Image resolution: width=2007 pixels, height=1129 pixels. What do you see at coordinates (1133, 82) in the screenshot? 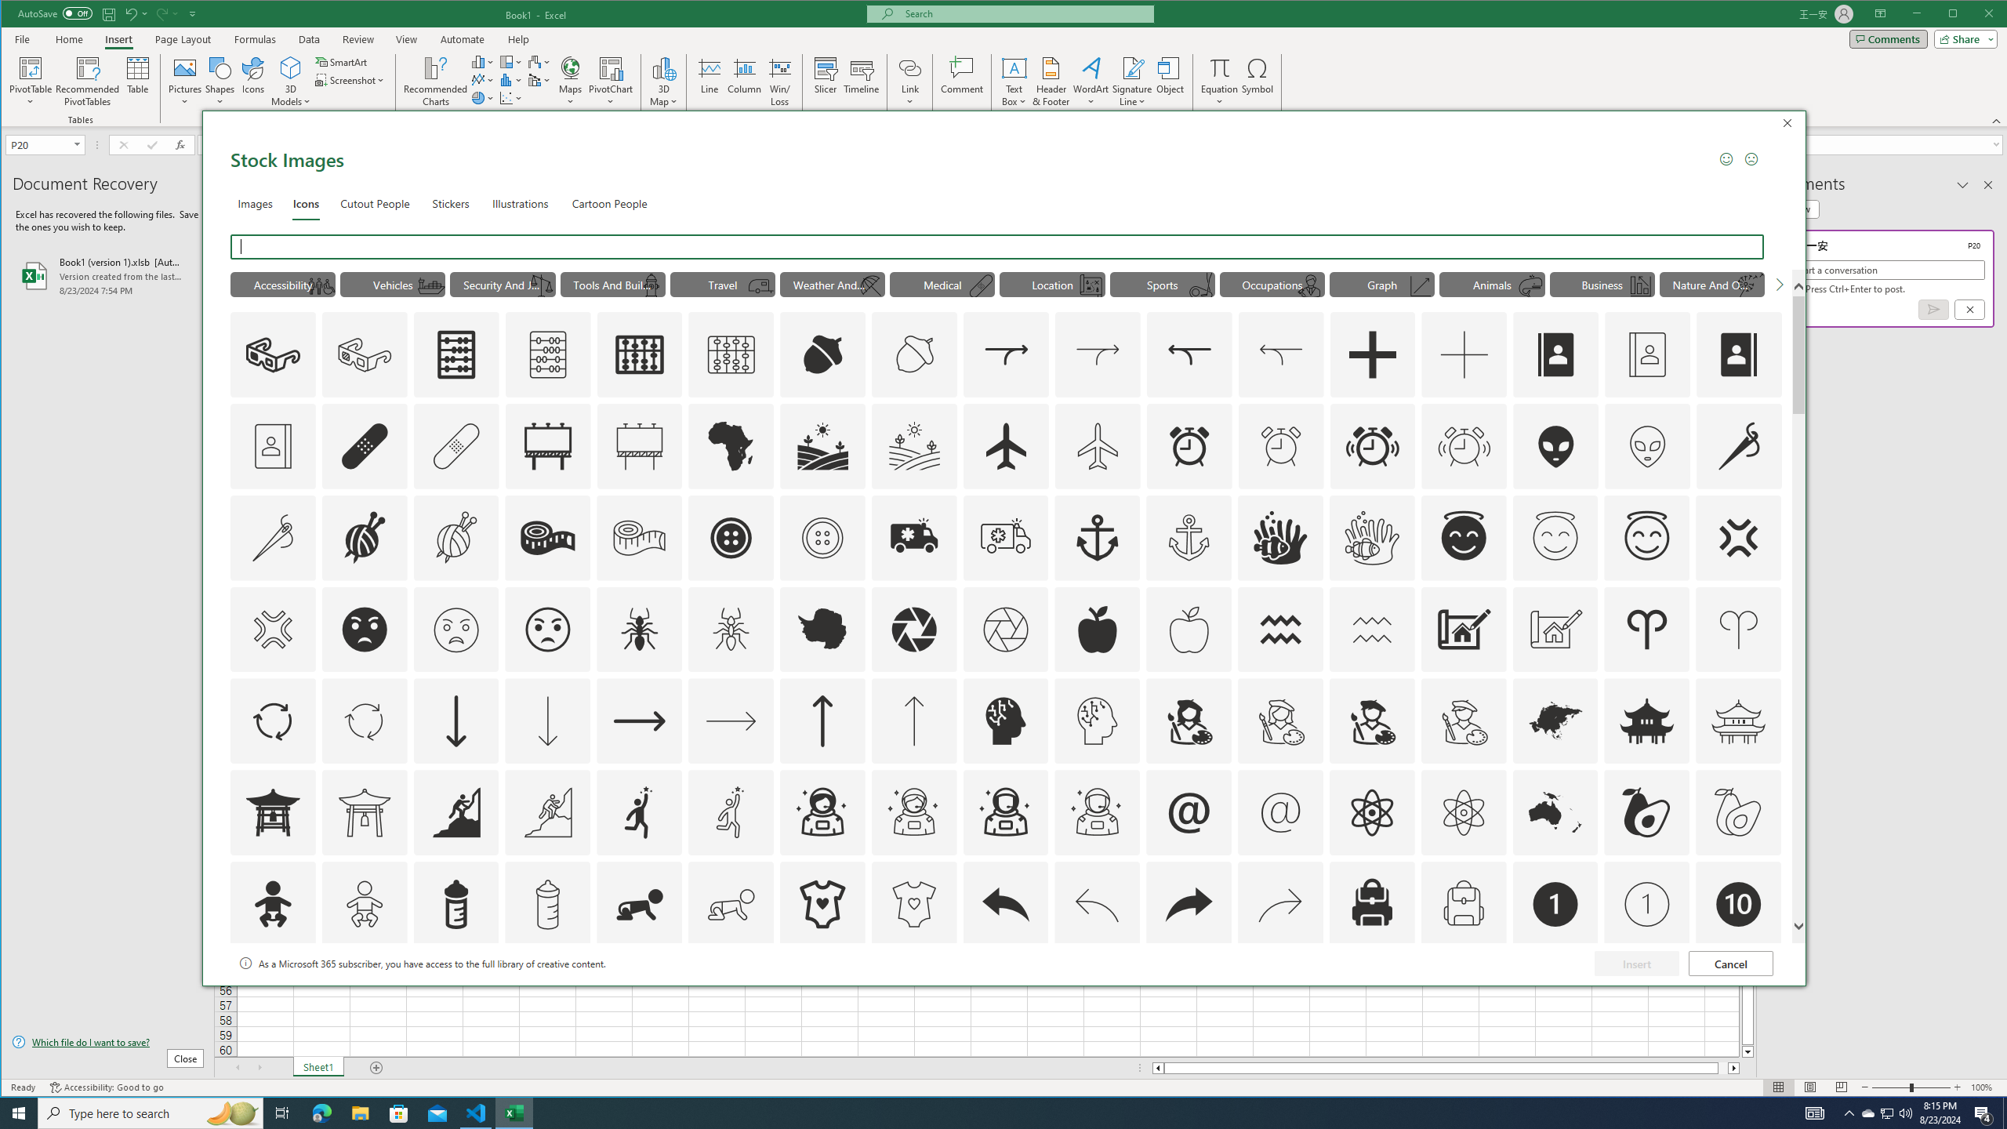
I see `Signature Line` at bounding box center [1133, 82].